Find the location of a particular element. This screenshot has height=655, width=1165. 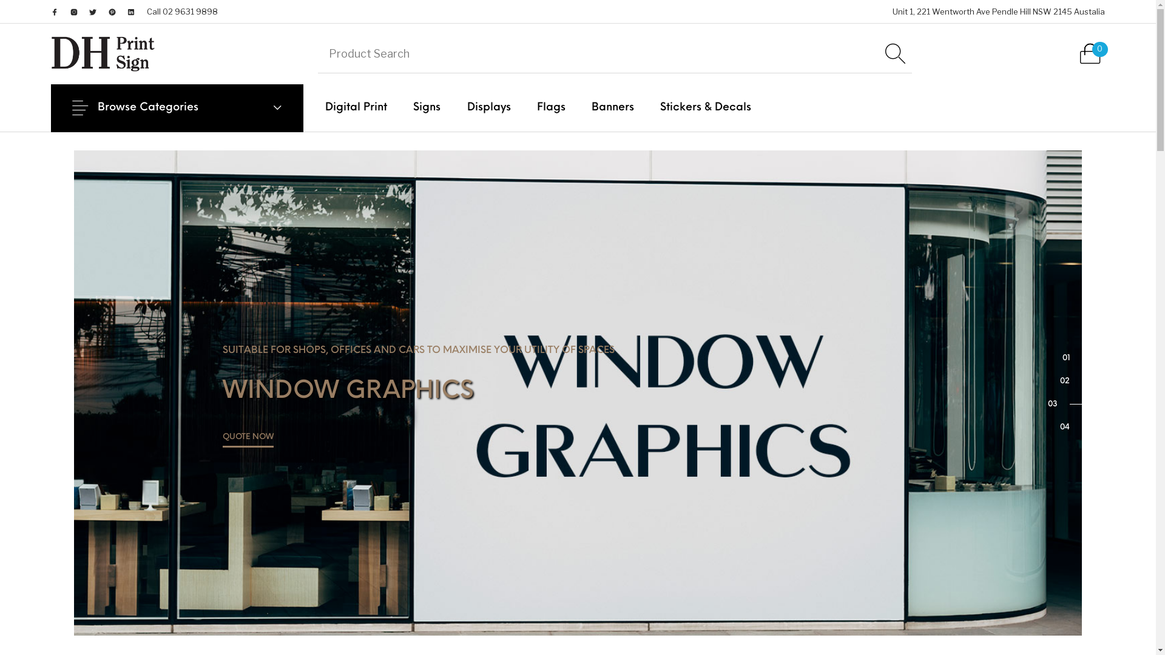

ENQUIRE NOW is located at coordinates (252, 513).